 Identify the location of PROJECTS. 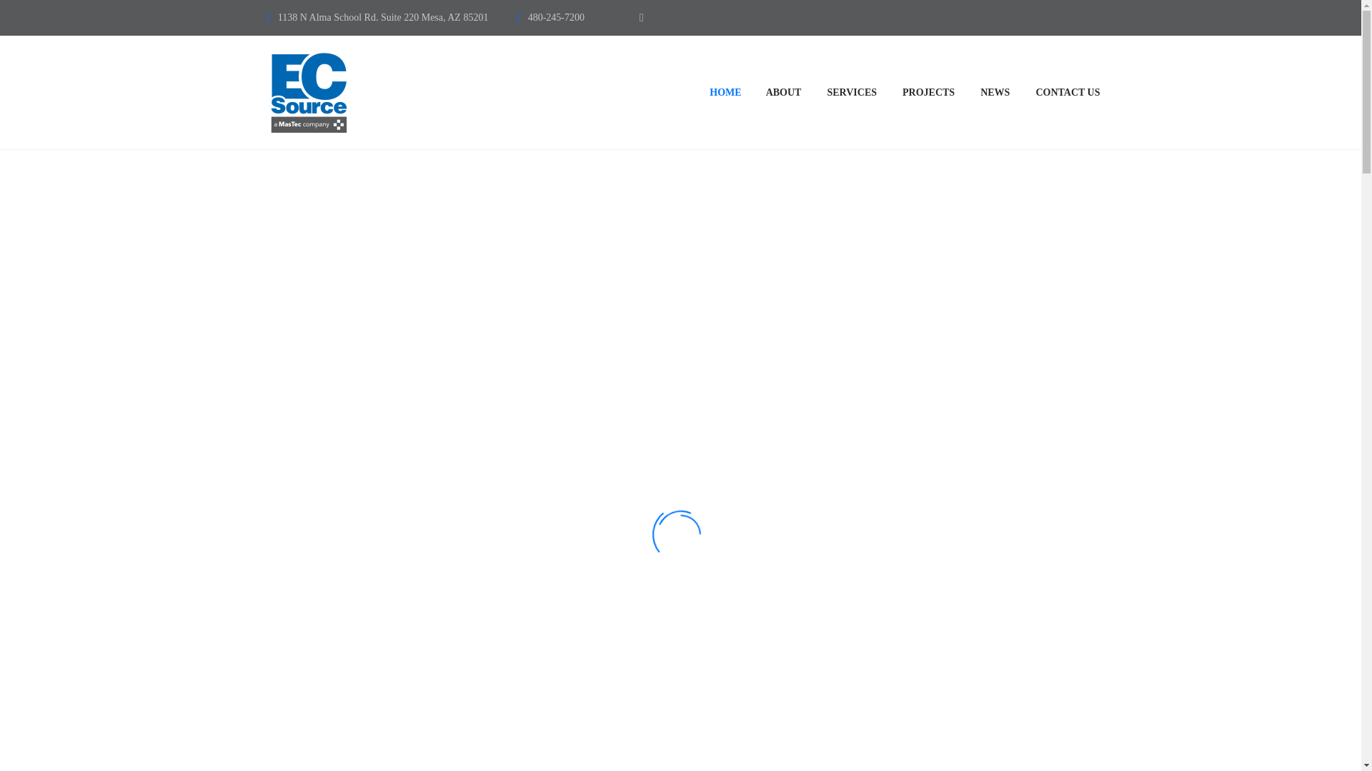
(929, 91).